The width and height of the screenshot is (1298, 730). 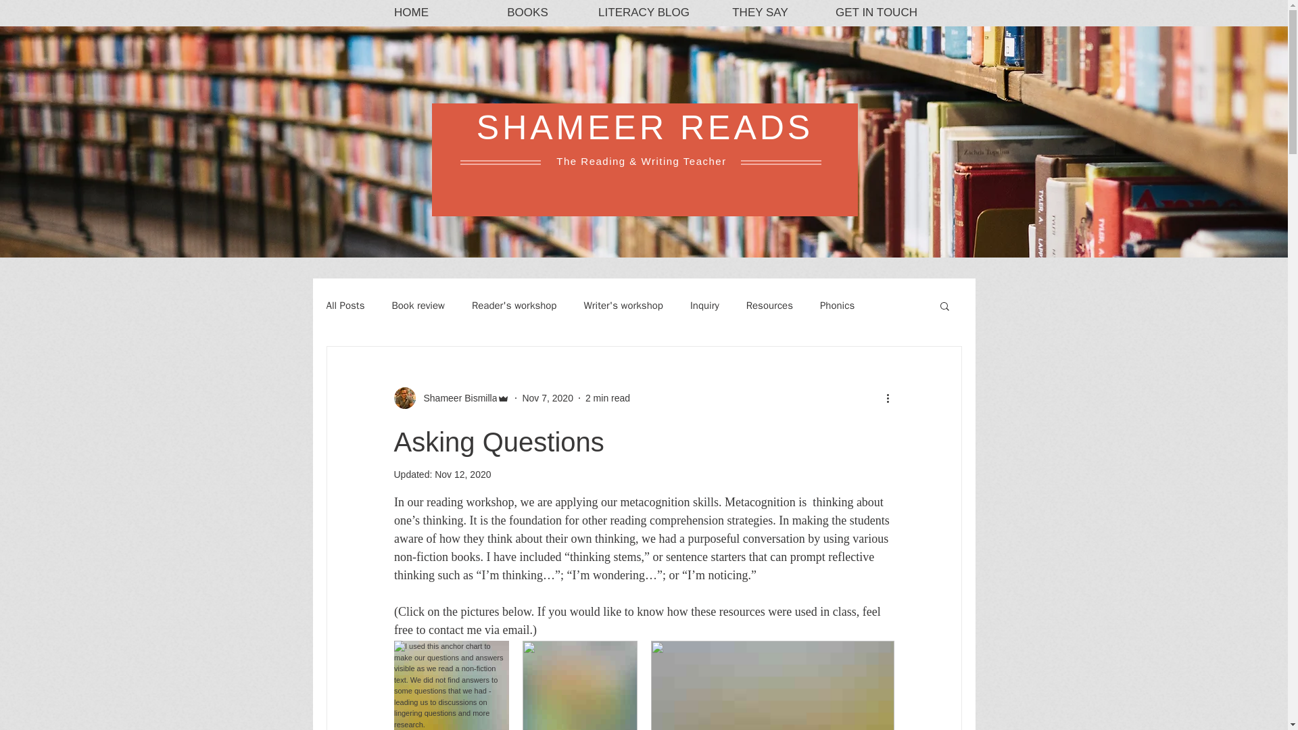 I want to click on HOME, so click(x=411, y=13).